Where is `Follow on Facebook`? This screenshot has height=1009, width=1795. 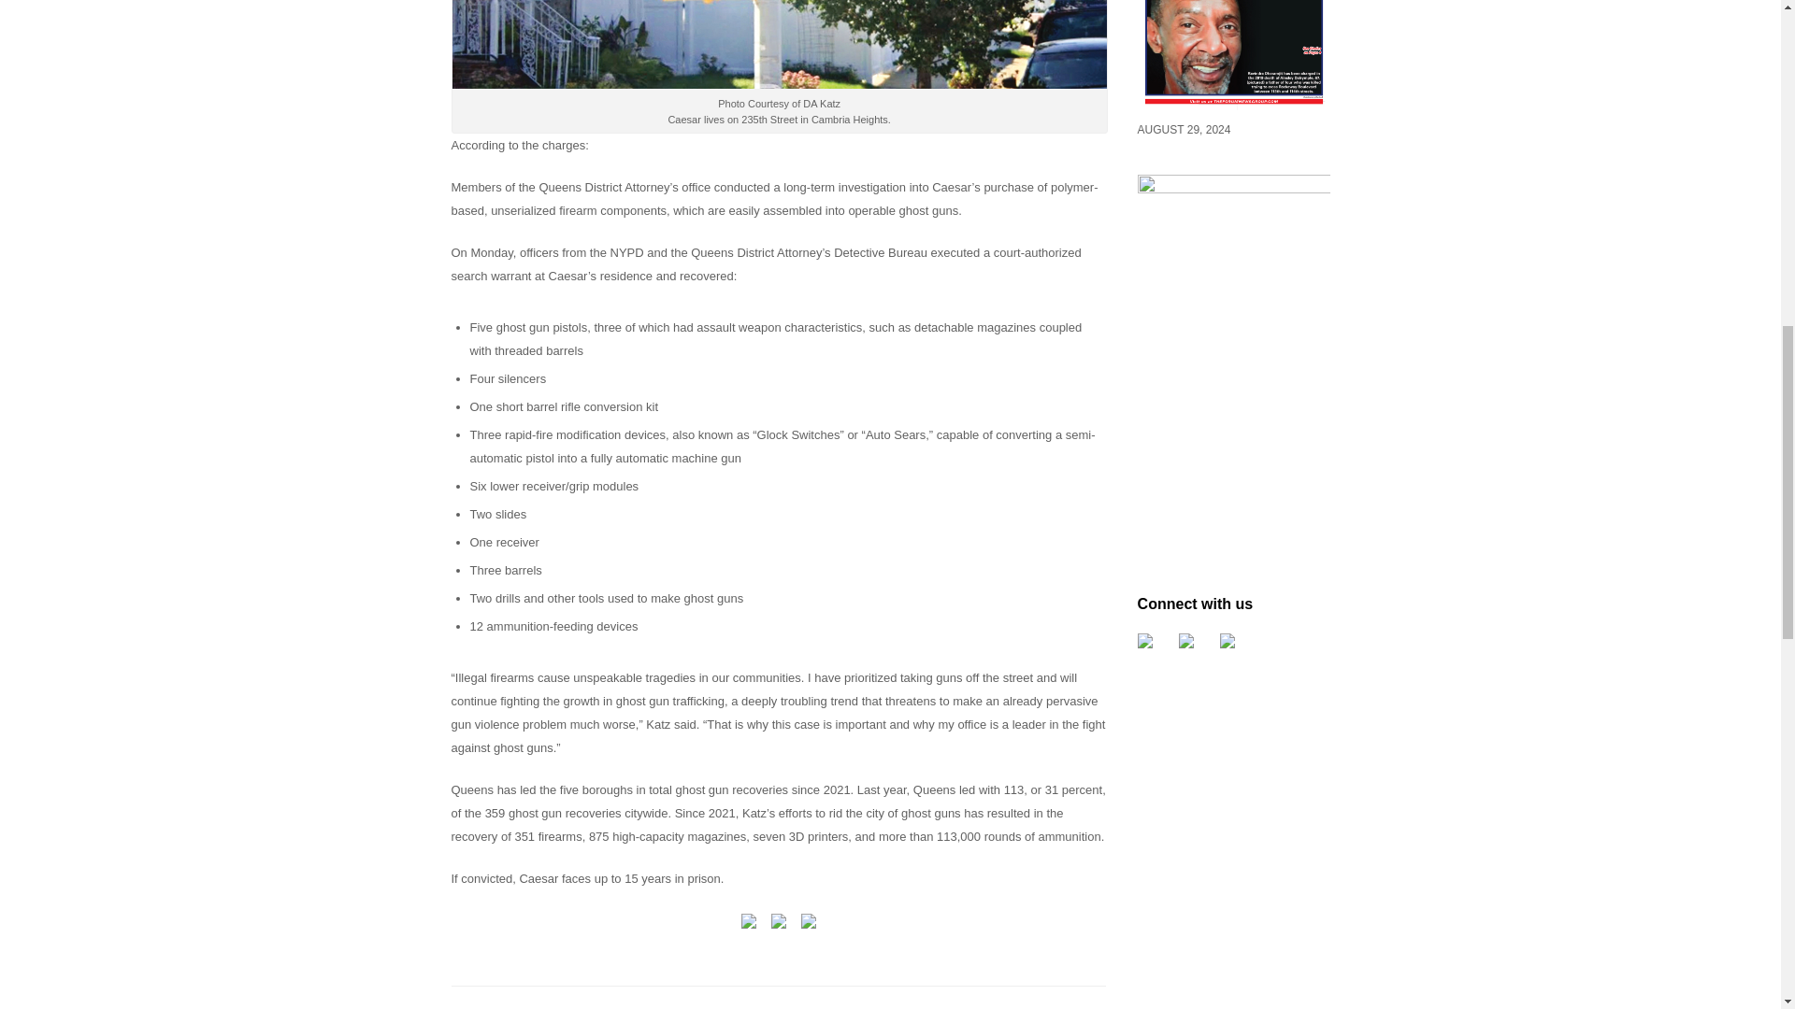 Follow on Facebook is located at coordinates (1153, 648).